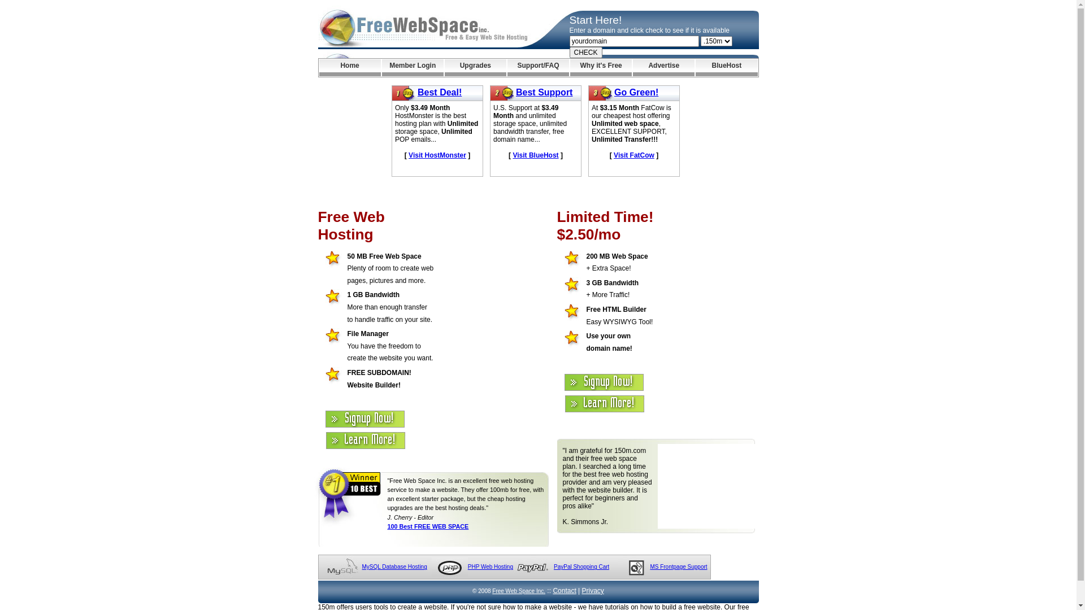 The width and height of the screenshot is (1085, 610). Describe the element at coordinates (593, 591) in the screenshot. I see `Privacy` at that location.